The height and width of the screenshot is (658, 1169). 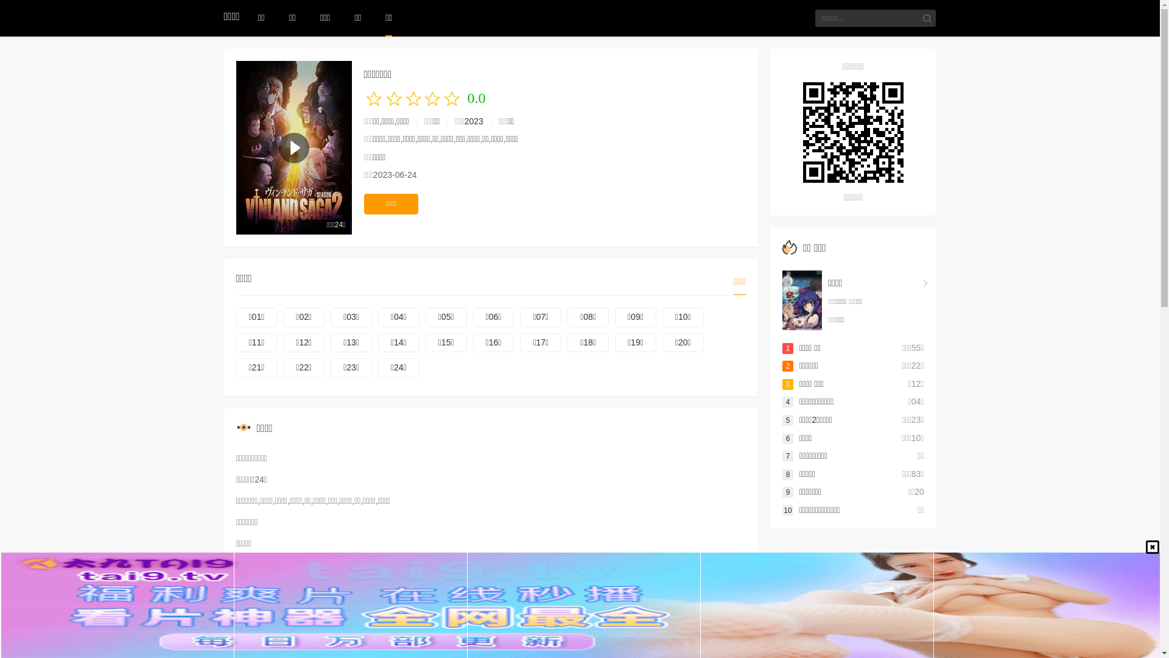 What do you see at coordinates (474, 121) in the screenshot?
I see `2023` at bounding box center [474, 121].